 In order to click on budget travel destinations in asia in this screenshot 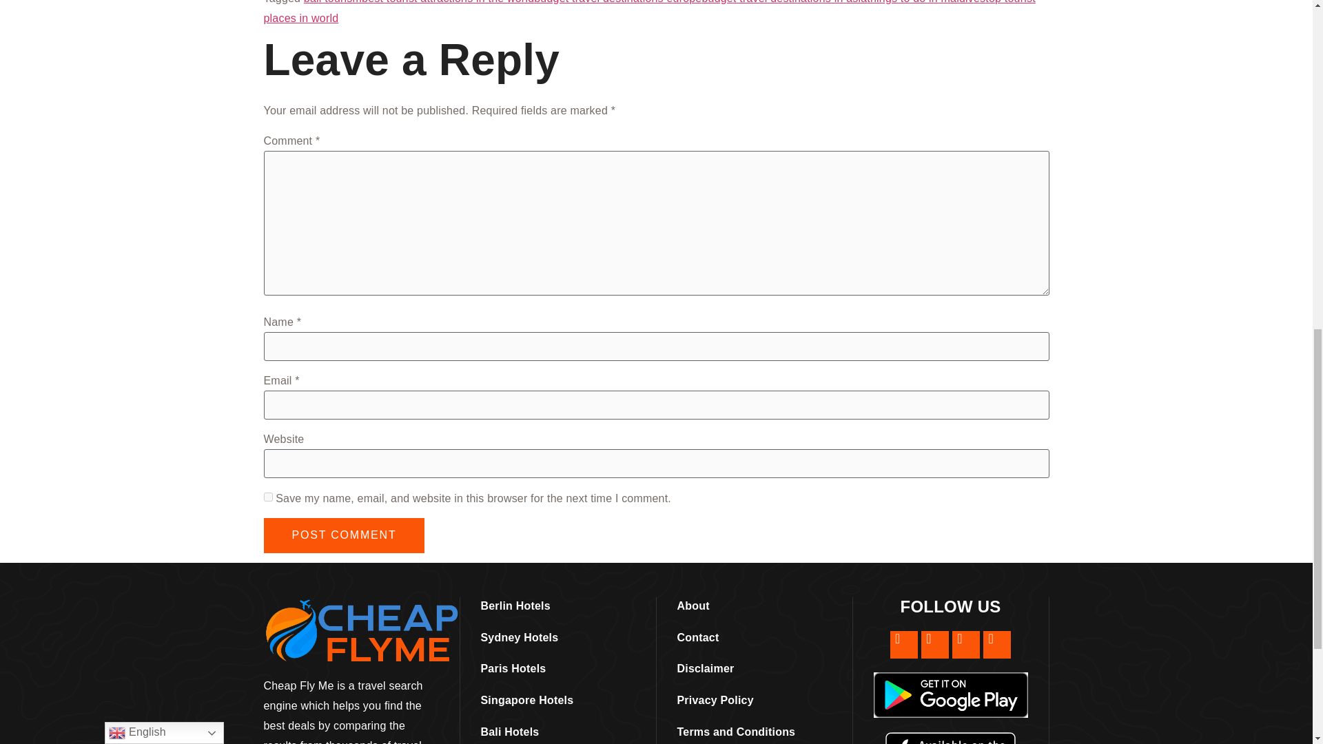, I will do `click(783, 2)`.